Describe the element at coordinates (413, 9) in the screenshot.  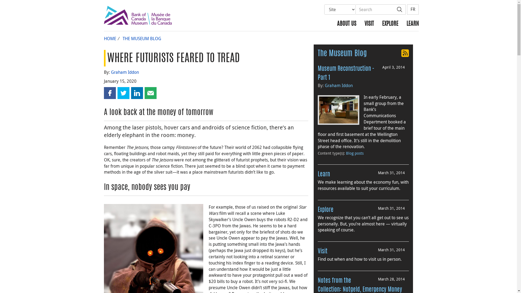
I see `FR` at that location.